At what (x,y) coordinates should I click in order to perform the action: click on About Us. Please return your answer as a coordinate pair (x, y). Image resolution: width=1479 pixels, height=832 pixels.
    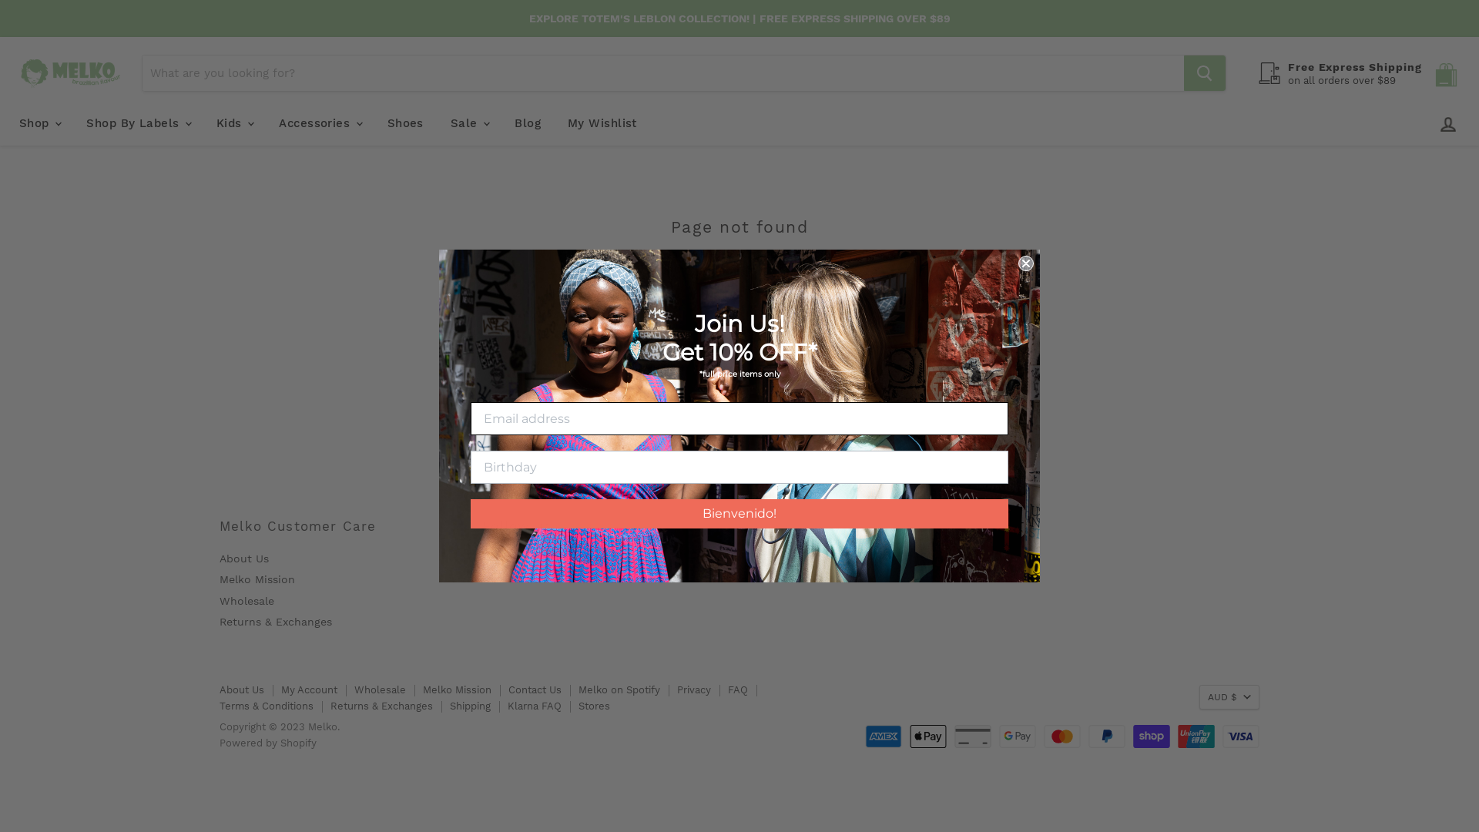
    Looking at the image, I should click on (244, 559).